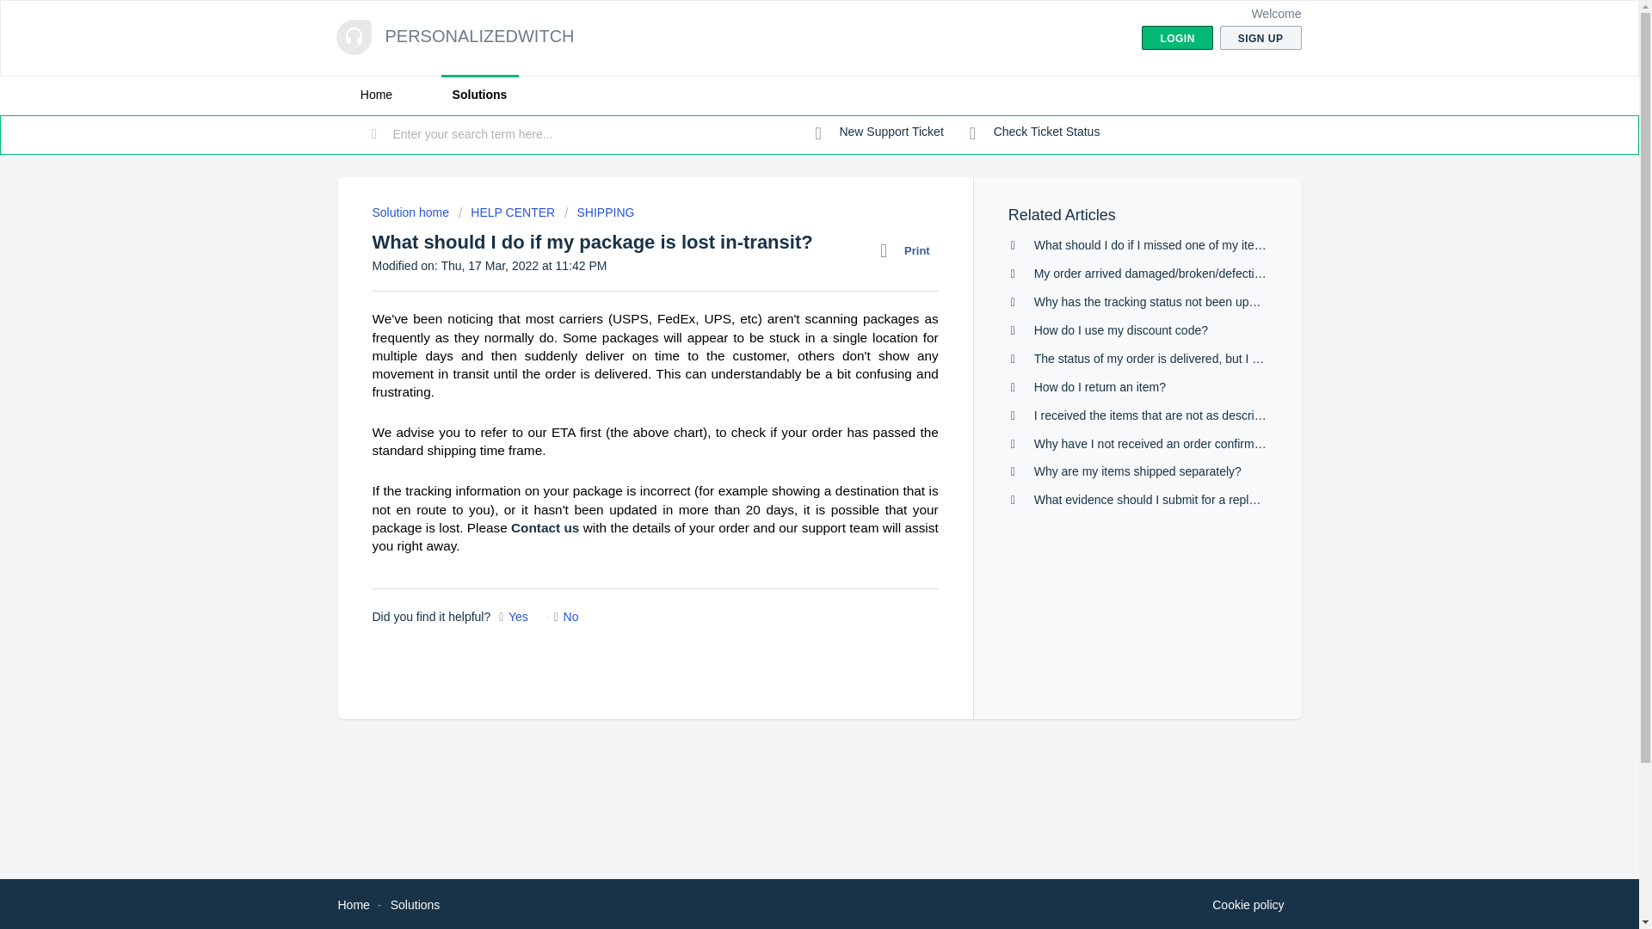  What do you see at coordinates (1034, 132) in the screenshot?
I see `Check ticket status` at bounding box center [1034, 132].